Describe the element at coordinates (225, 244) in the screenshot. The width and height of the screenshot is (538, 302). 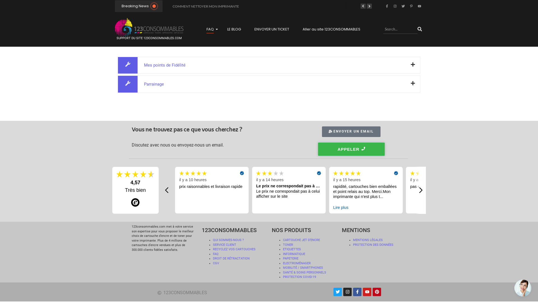
I see `SERVICE CLIENT` at that location.